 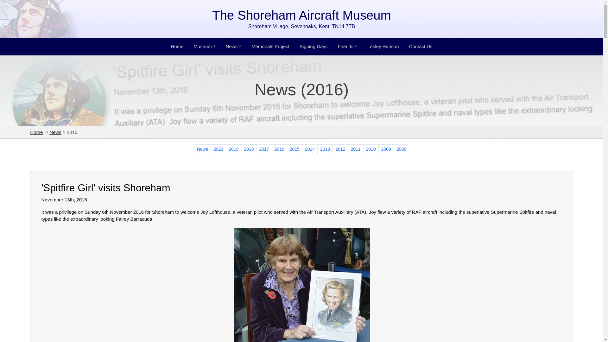 What do you see at coordinates (233, 47) in the screenshot?
I see `News` at bounding box center [233, 47].